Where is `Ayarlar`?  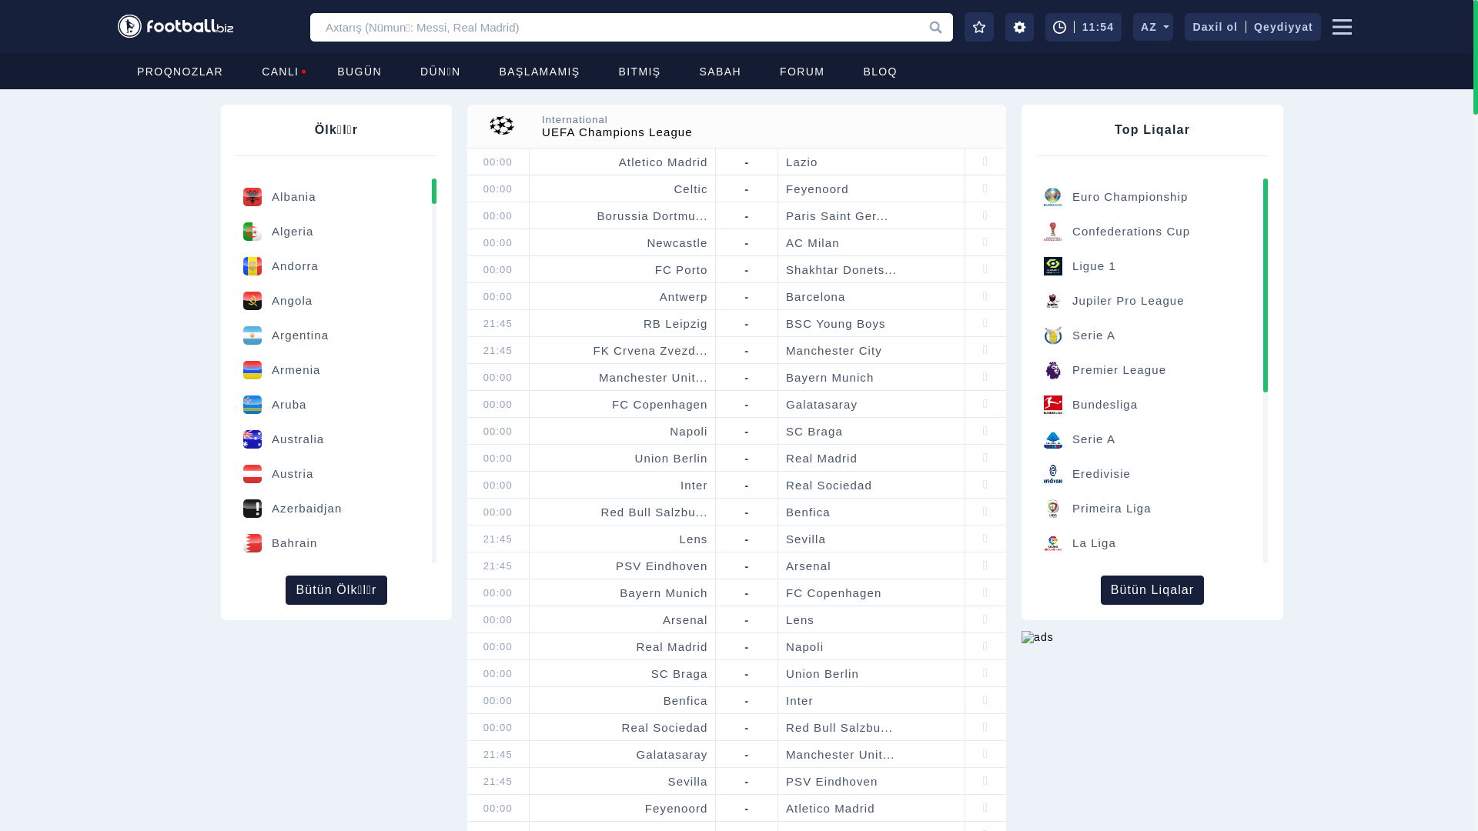
Ayarlar is located at coordinates (1019, 26).